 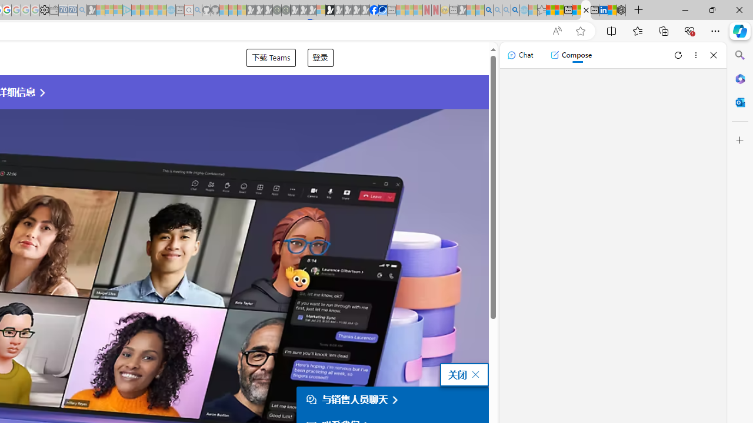 What do you see at coordinates (285, 11) in the screenshot?
I see `Future Focus Report 2024 - Sleeping` at bounding box center [285, 11].